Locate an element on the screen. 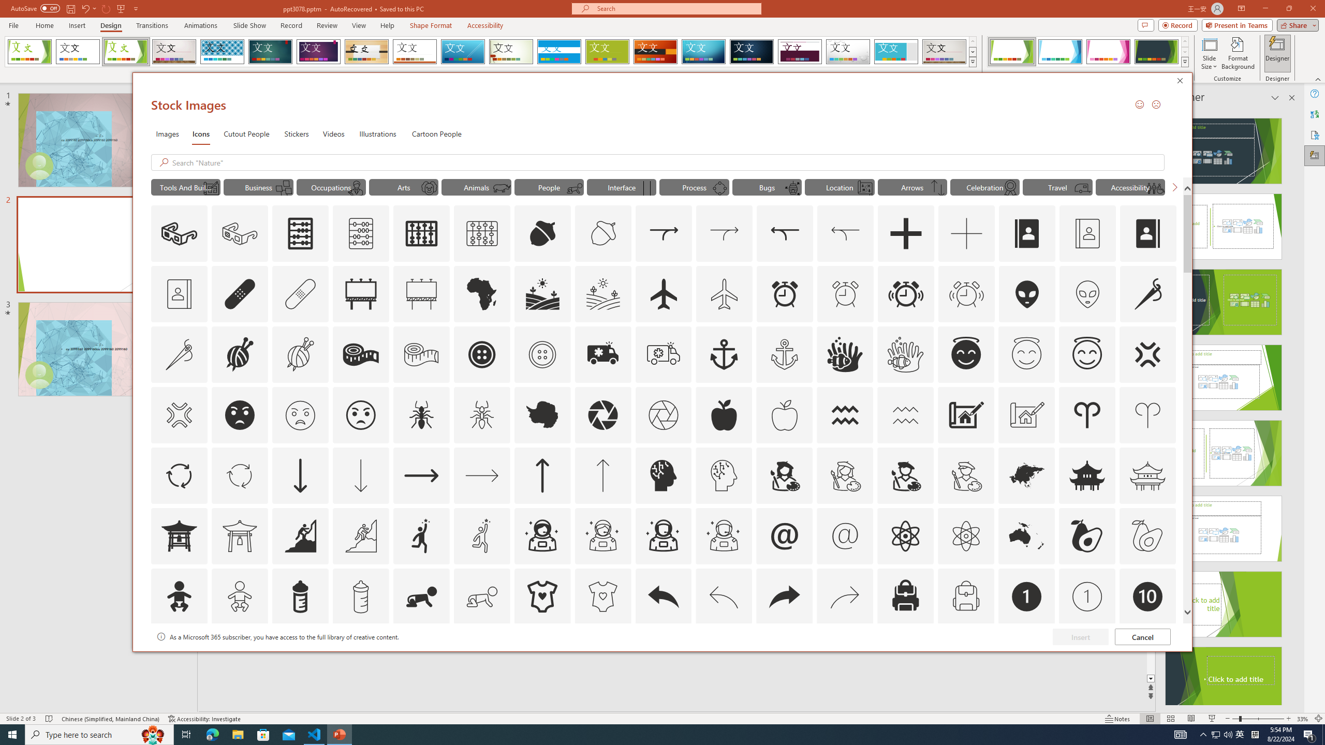 Image resolution: width=1325 pixels, height=745 pixels. AutomationID: Icons_Acquisition_LTR_M is located at coordinates (725, 234).